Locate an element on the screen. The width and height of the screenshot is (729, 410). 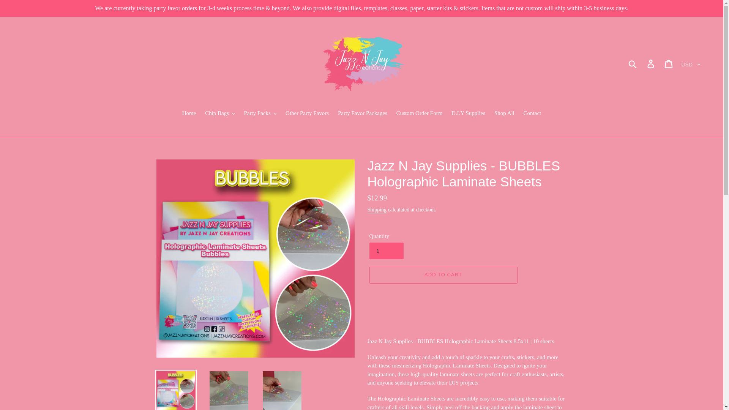
Submit is located at coordinates (633, 64).